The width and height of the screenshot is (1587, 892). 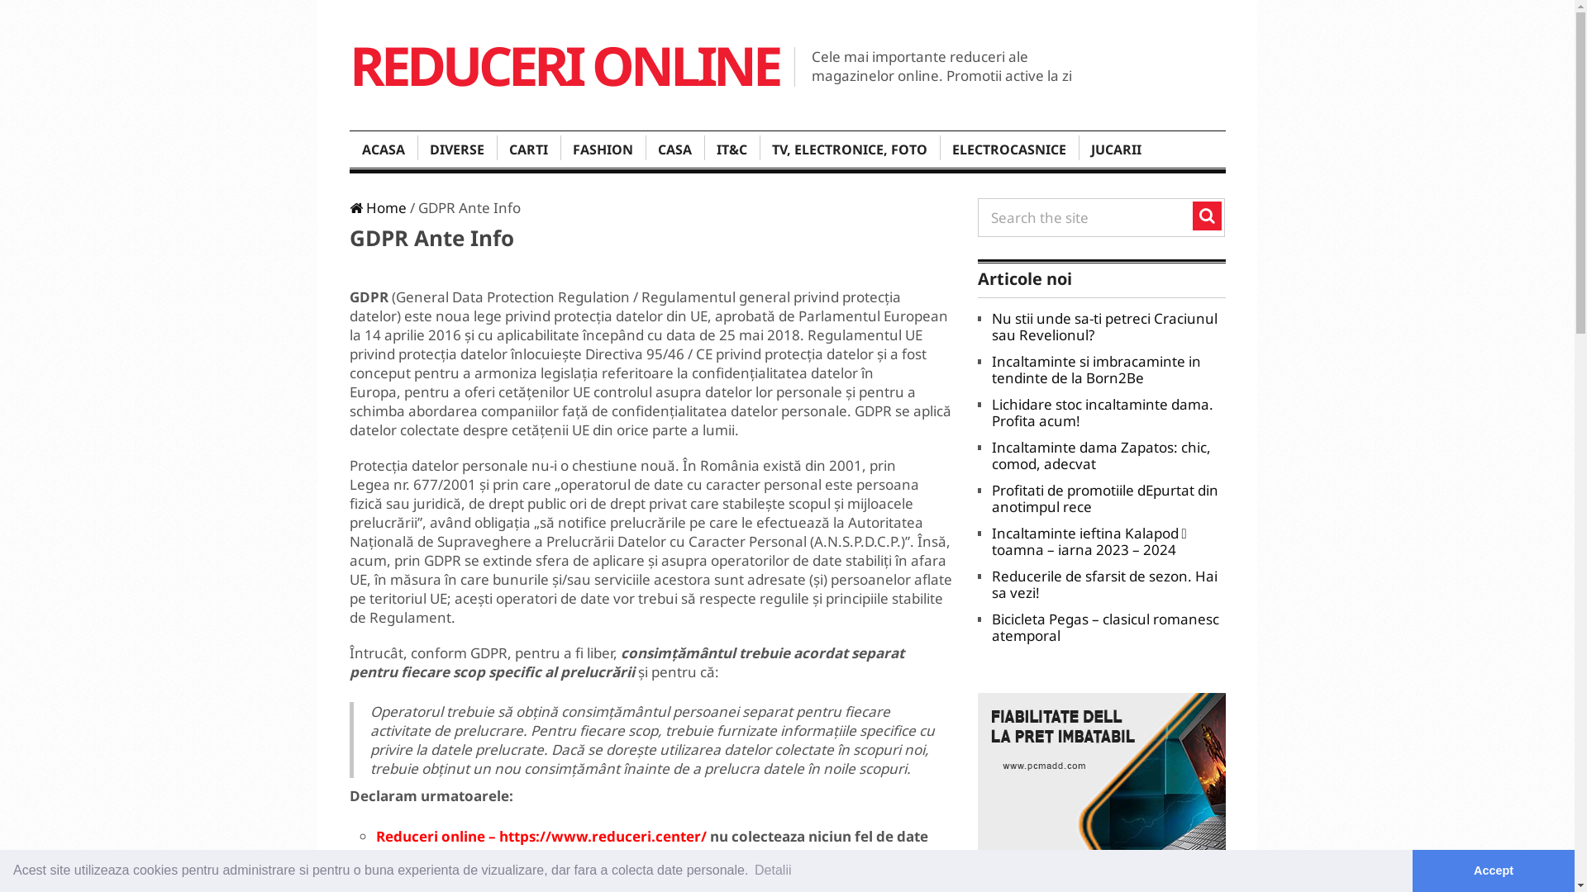 What do you see at coordinates (564, 66) in the screenshot?
I see `REDUCERI ONLINE` at bounding box center [564, 66].